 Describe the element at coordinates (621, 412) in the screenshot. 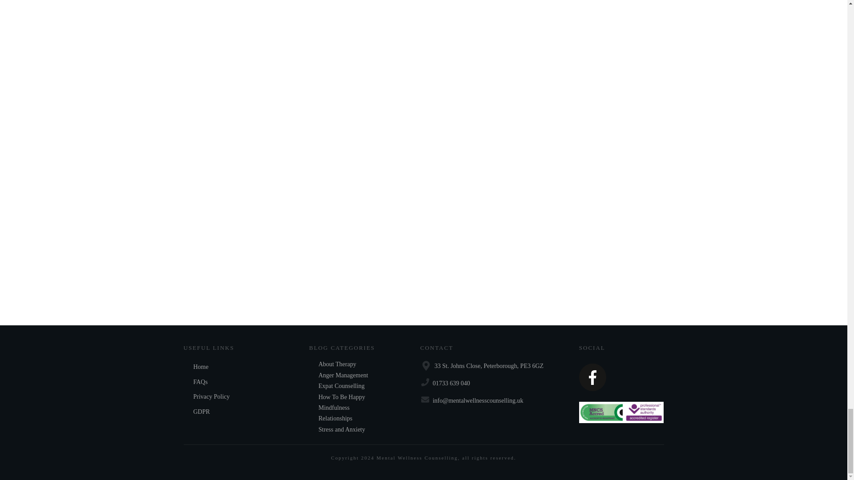

I see `mncs-accred-logo` at that location.